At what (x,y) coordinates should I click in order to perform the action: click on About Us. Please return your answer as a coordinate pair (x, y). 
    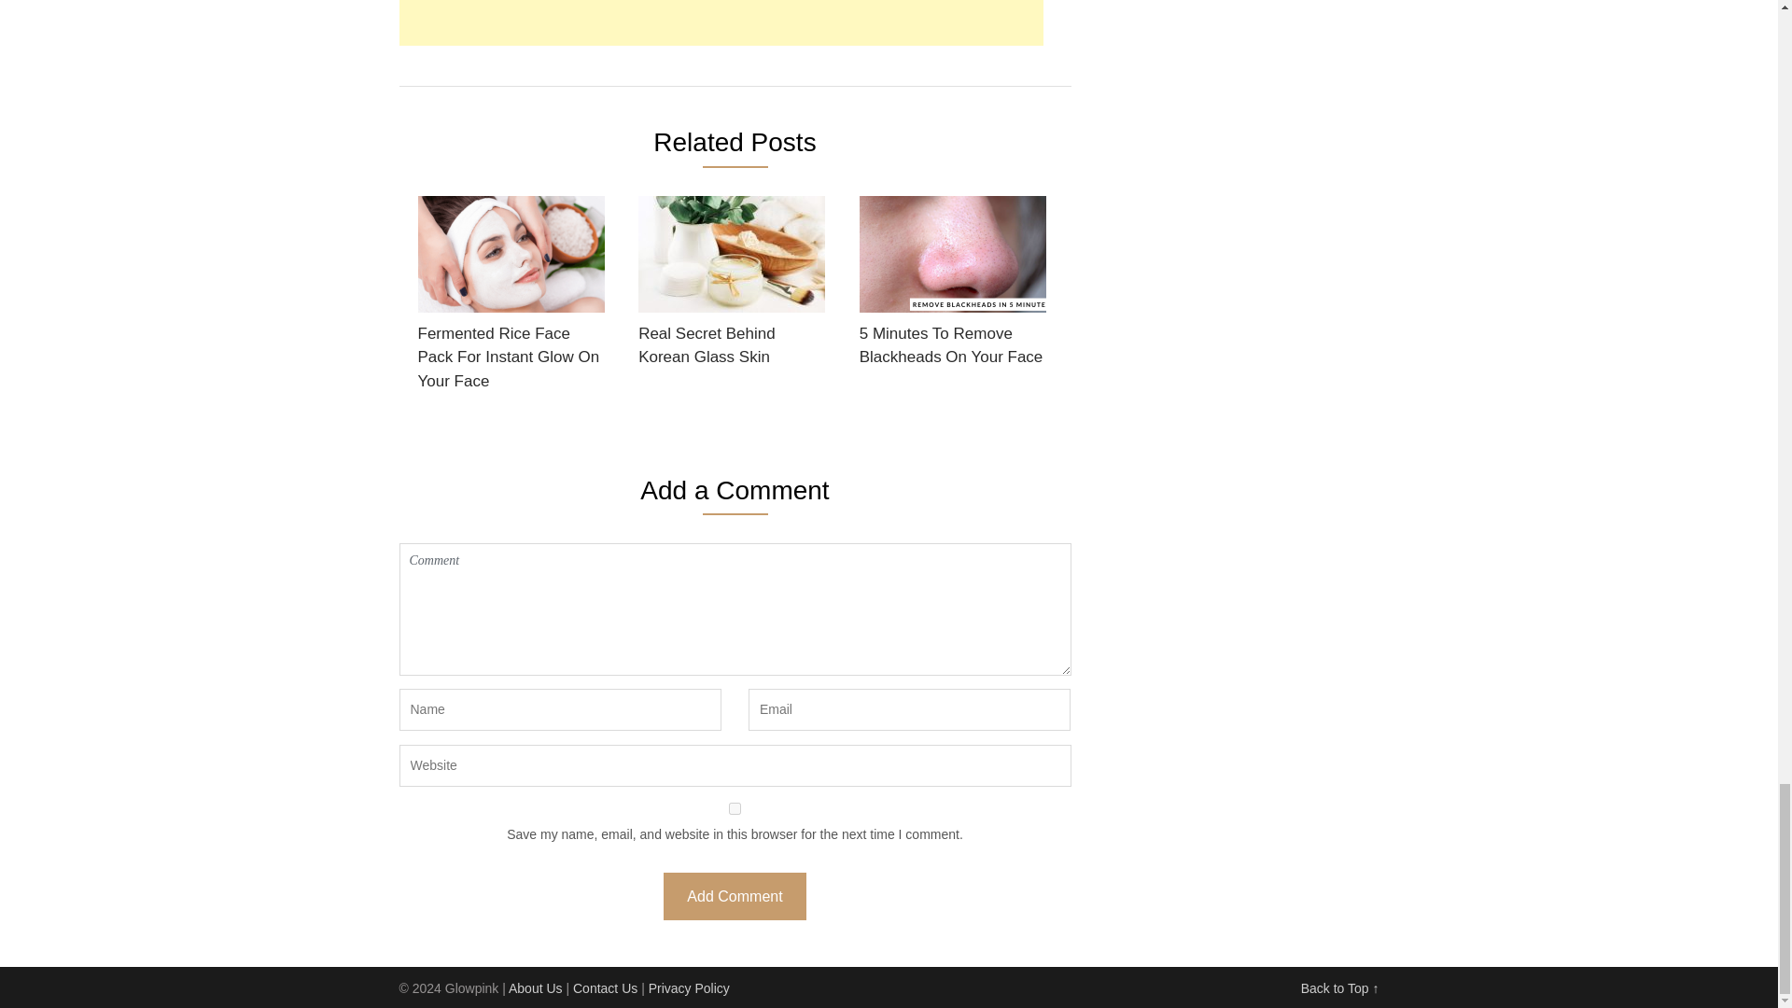
    Looking at the image, I should click on (536, 987).